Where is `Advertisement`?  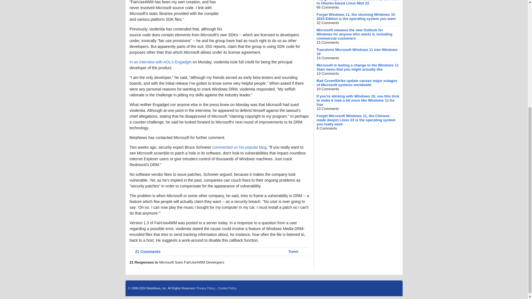
Advertisement is located at coordinates (268, 12).